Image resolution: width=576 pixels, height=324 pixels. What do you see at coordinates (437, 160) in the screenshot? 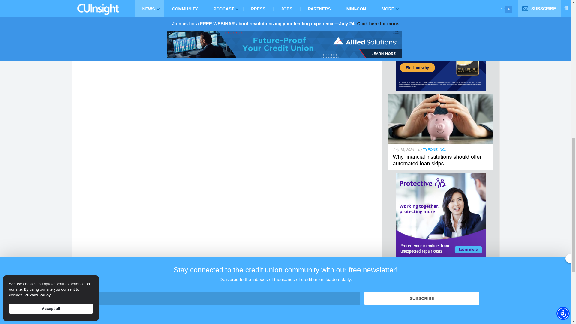
I see `Why financial institutions should offer automated loan skips` at bounding box center [437, 160].